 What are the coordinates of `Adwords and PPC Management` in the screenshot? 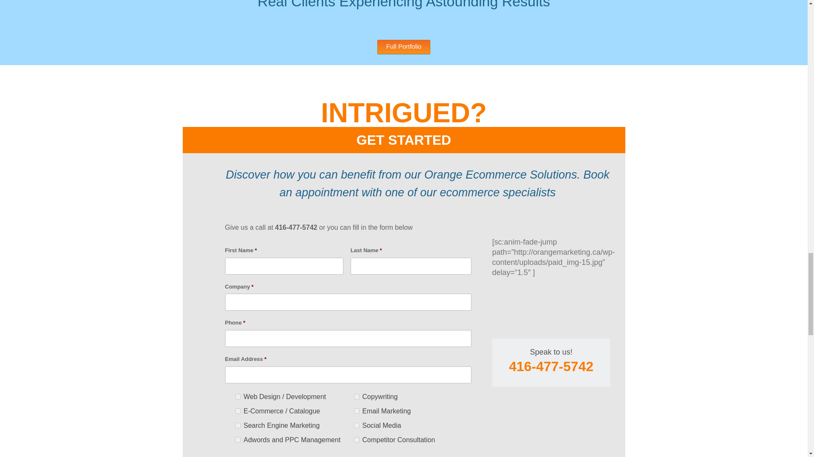 It's located at (237, 440).